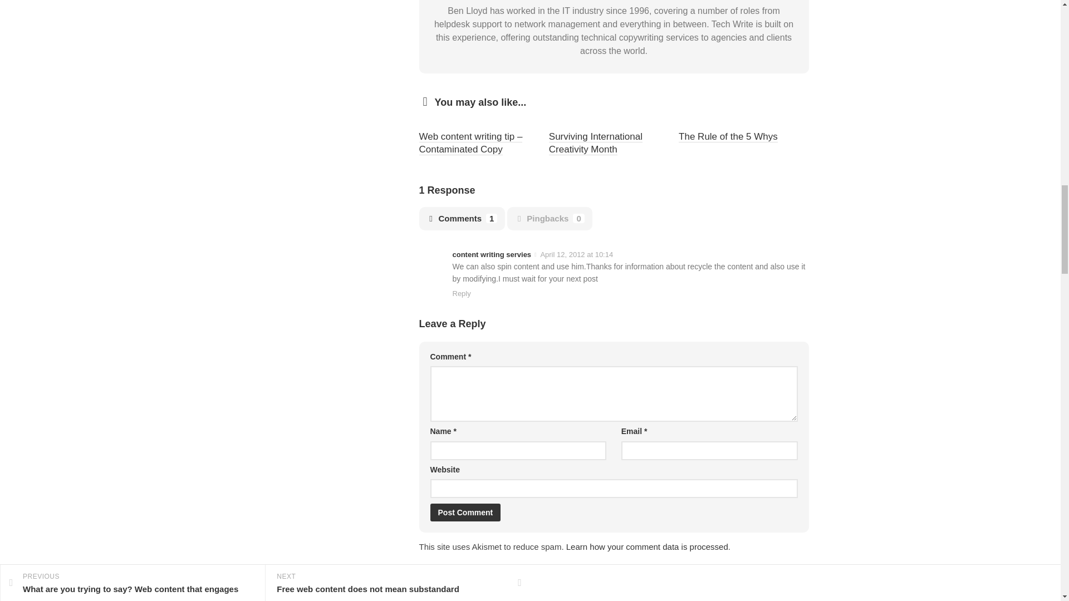 Image resolution: width=1069 pixels, height=601 pixels. I want to click on Post Comment, so click(464, 513).